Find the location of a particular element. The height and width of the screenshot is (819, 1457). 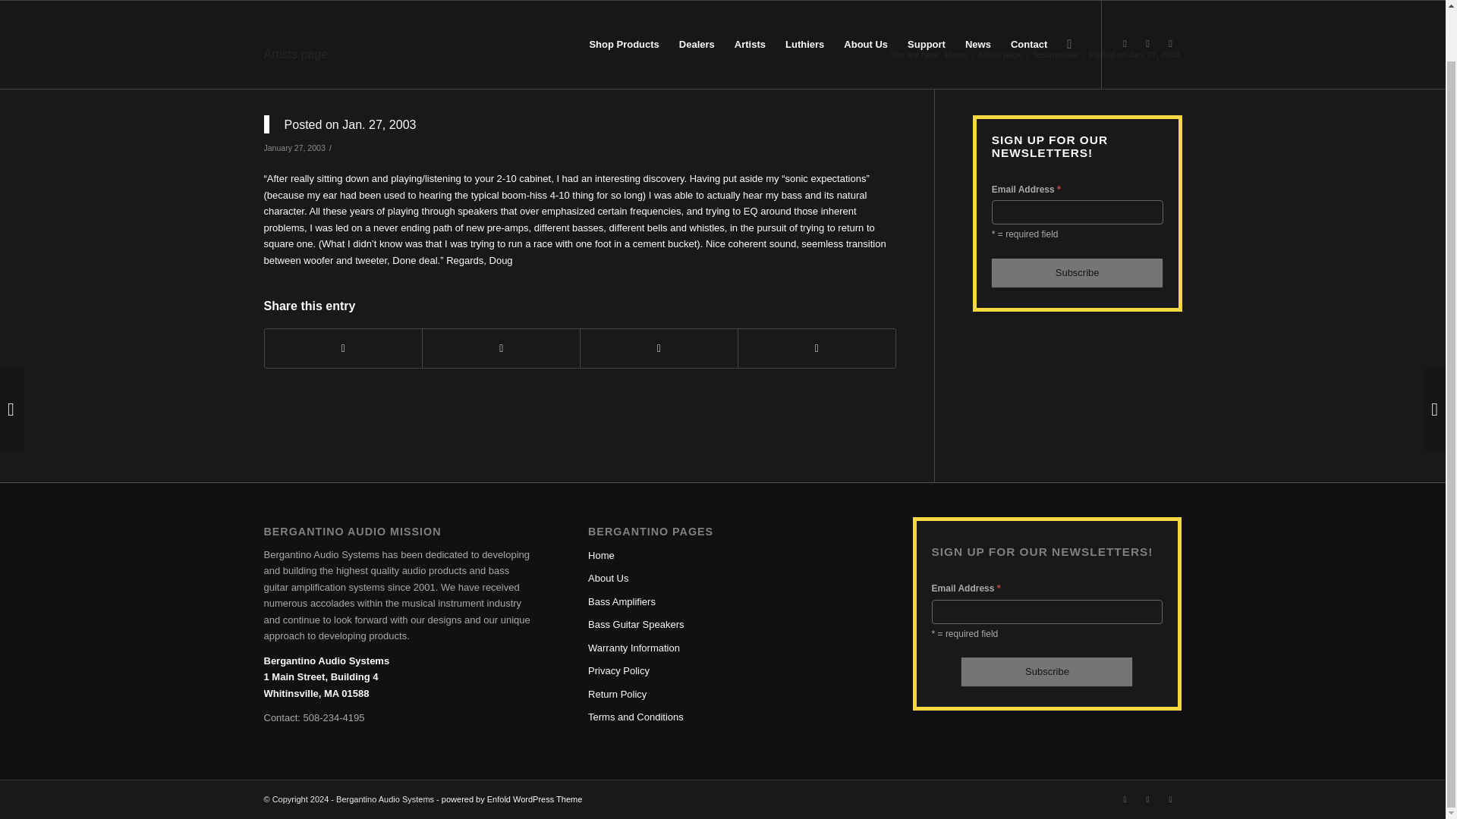

Dealers is located at coordinates (697, 17).